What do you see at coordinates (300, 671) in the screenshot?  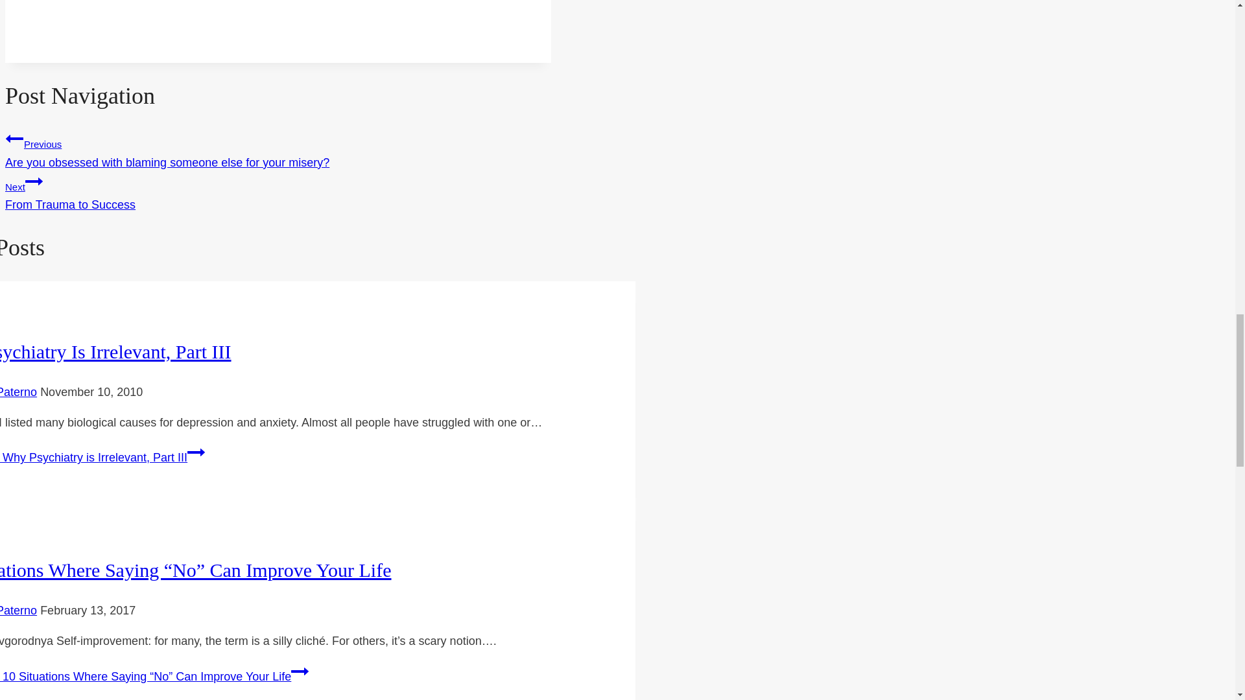 I see `Read More Why Psychiatry is Irrelevant, Part IIIContinue` at bounding box center [300, 671].